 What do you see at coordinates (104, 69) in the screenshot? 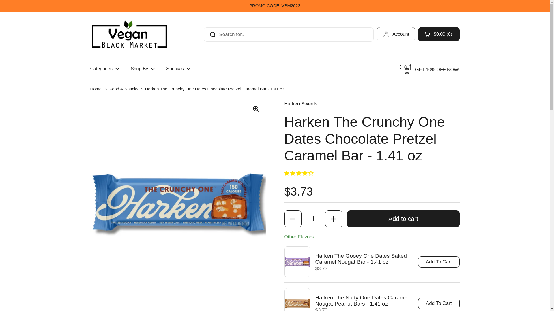
I see `Categories` at bounding box center [104, 69].